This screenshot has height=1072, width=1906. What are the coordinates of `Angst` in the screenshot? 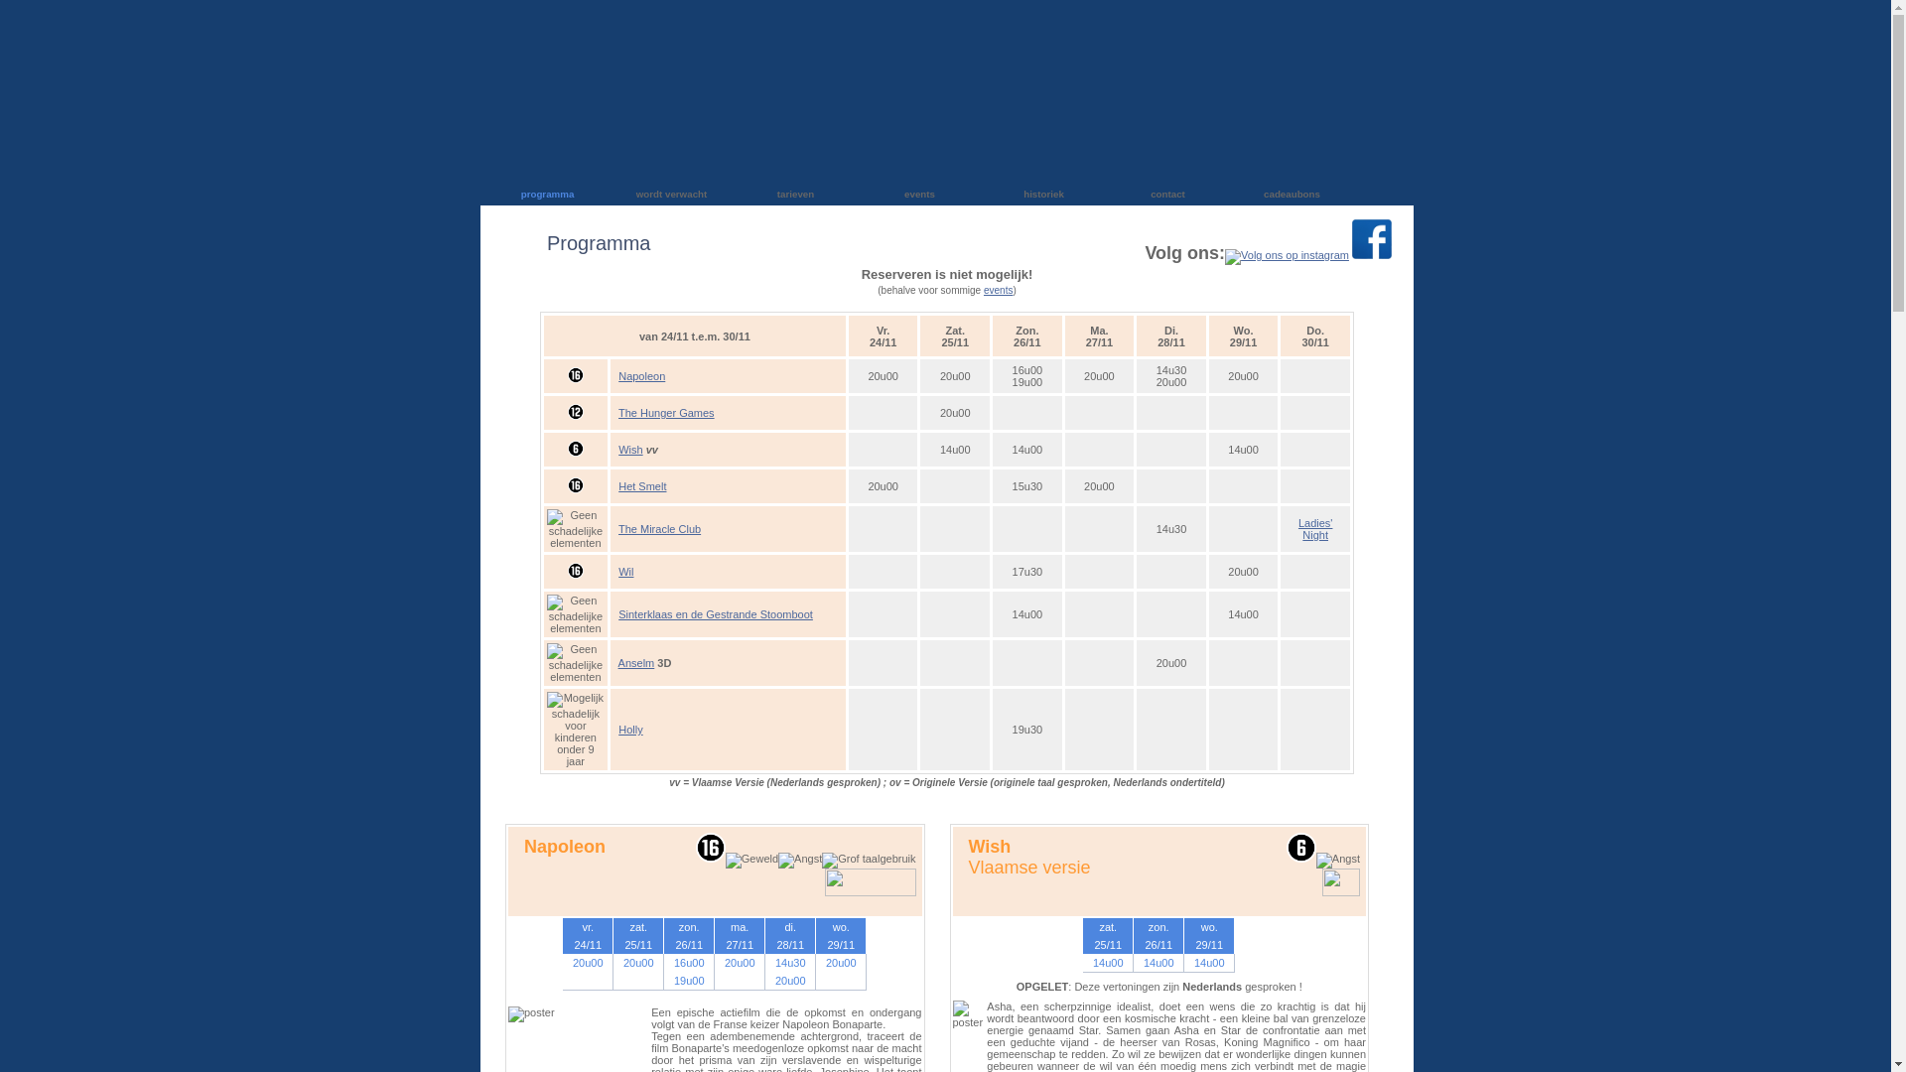 It's located at (1338, 861).